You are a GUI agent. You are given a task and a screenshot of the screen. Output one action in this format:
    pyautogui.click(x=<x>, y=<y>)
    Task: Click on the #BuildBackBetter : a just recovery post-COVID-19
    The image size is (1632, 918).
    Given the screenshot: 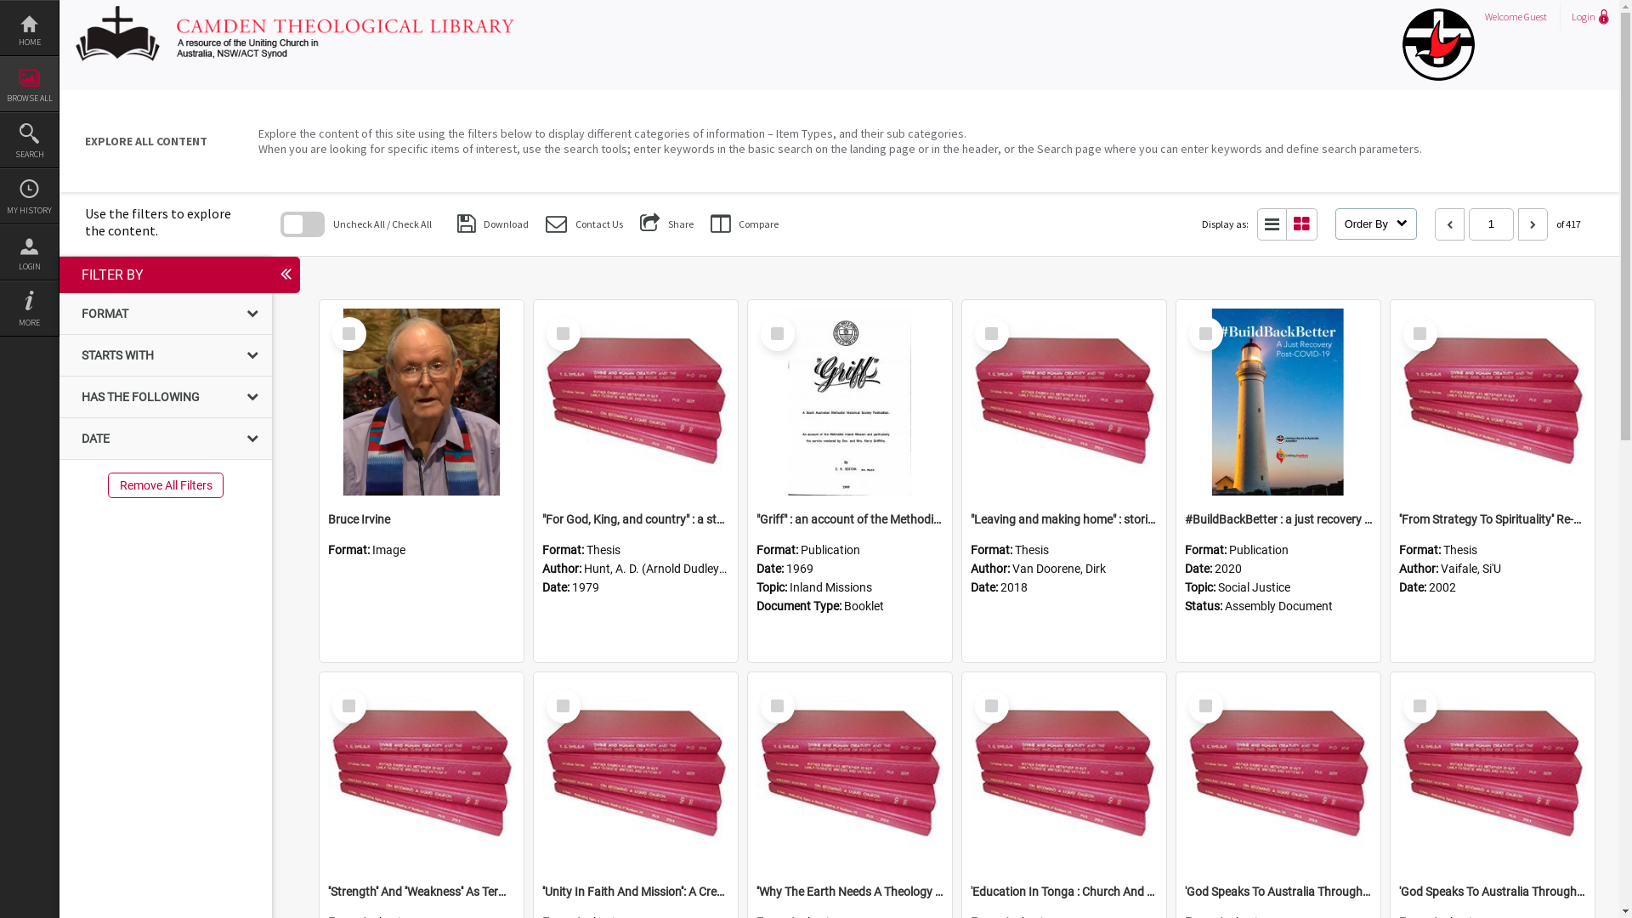 What is the action you would take?
    pyautogui.click(x=1278, y=402)
    